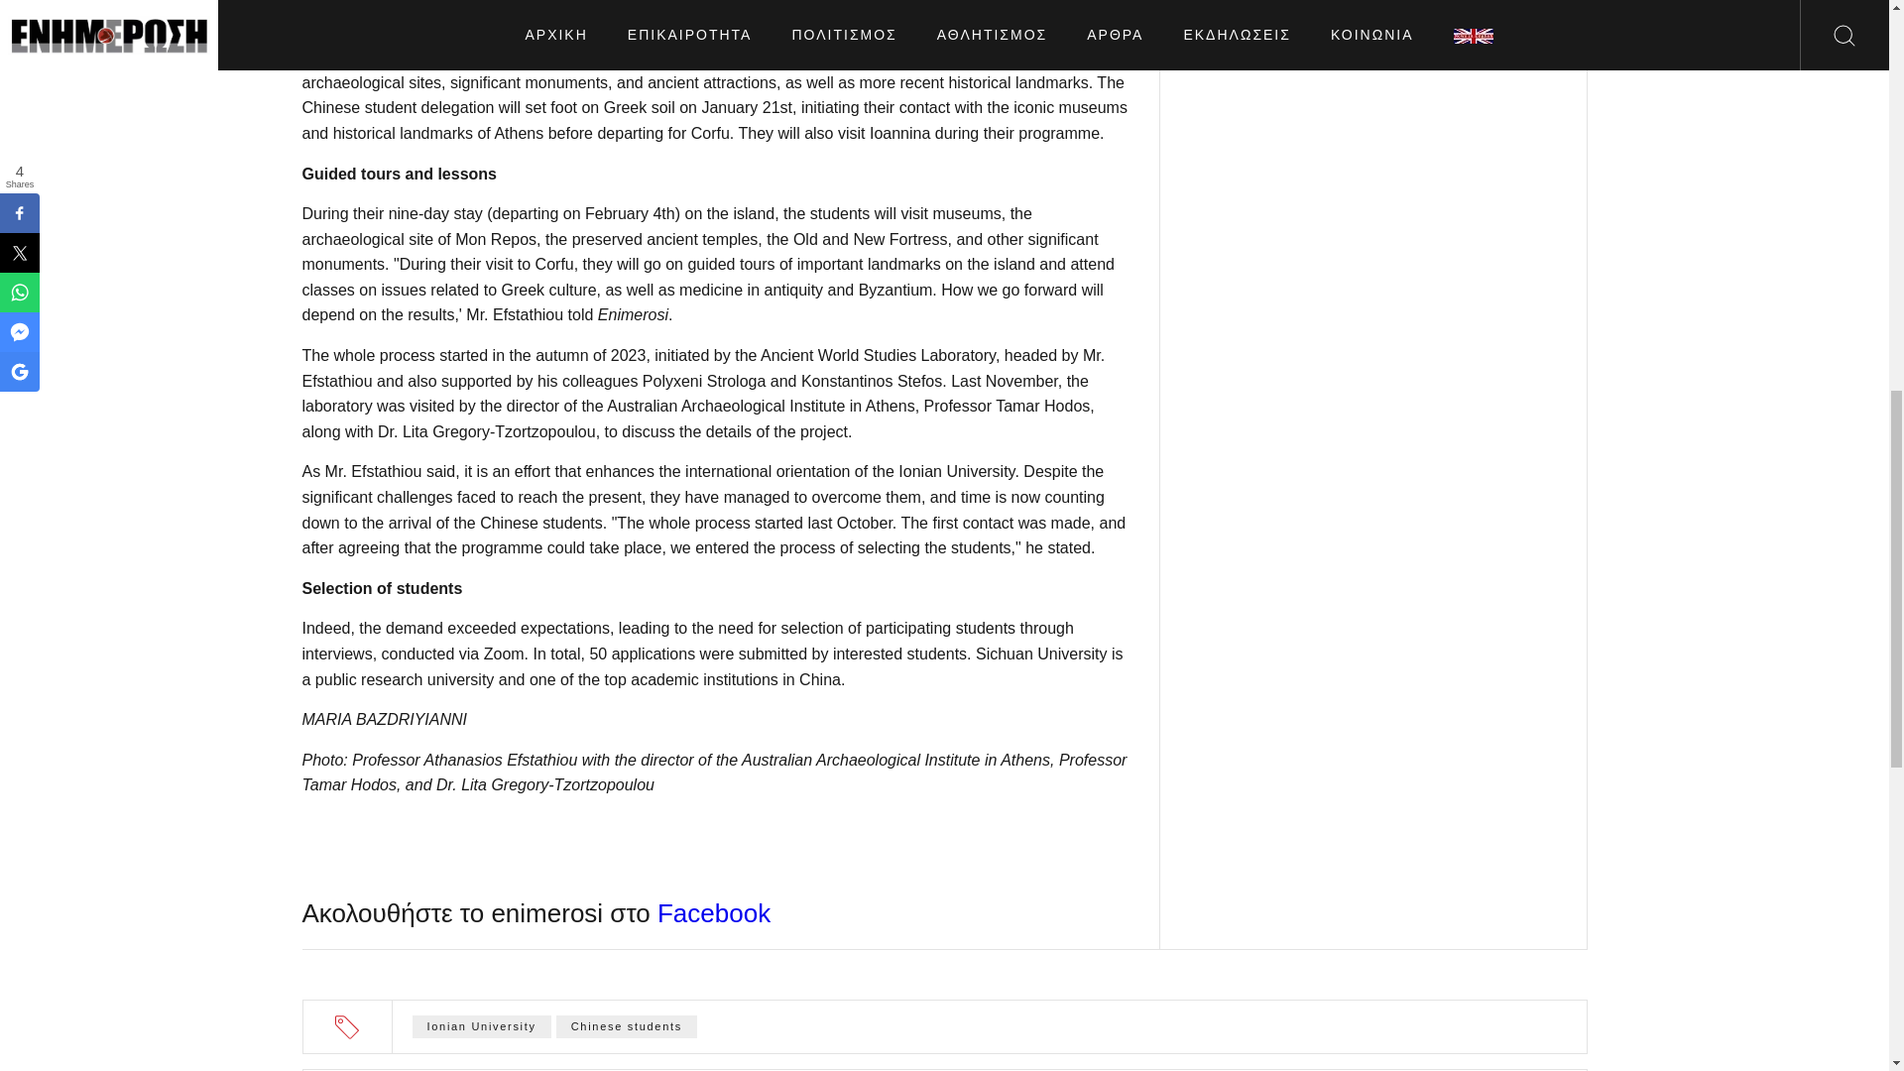  Describe the element at coordinates (482, 1025) in the screenshot. I see `Ionian University` at that location.